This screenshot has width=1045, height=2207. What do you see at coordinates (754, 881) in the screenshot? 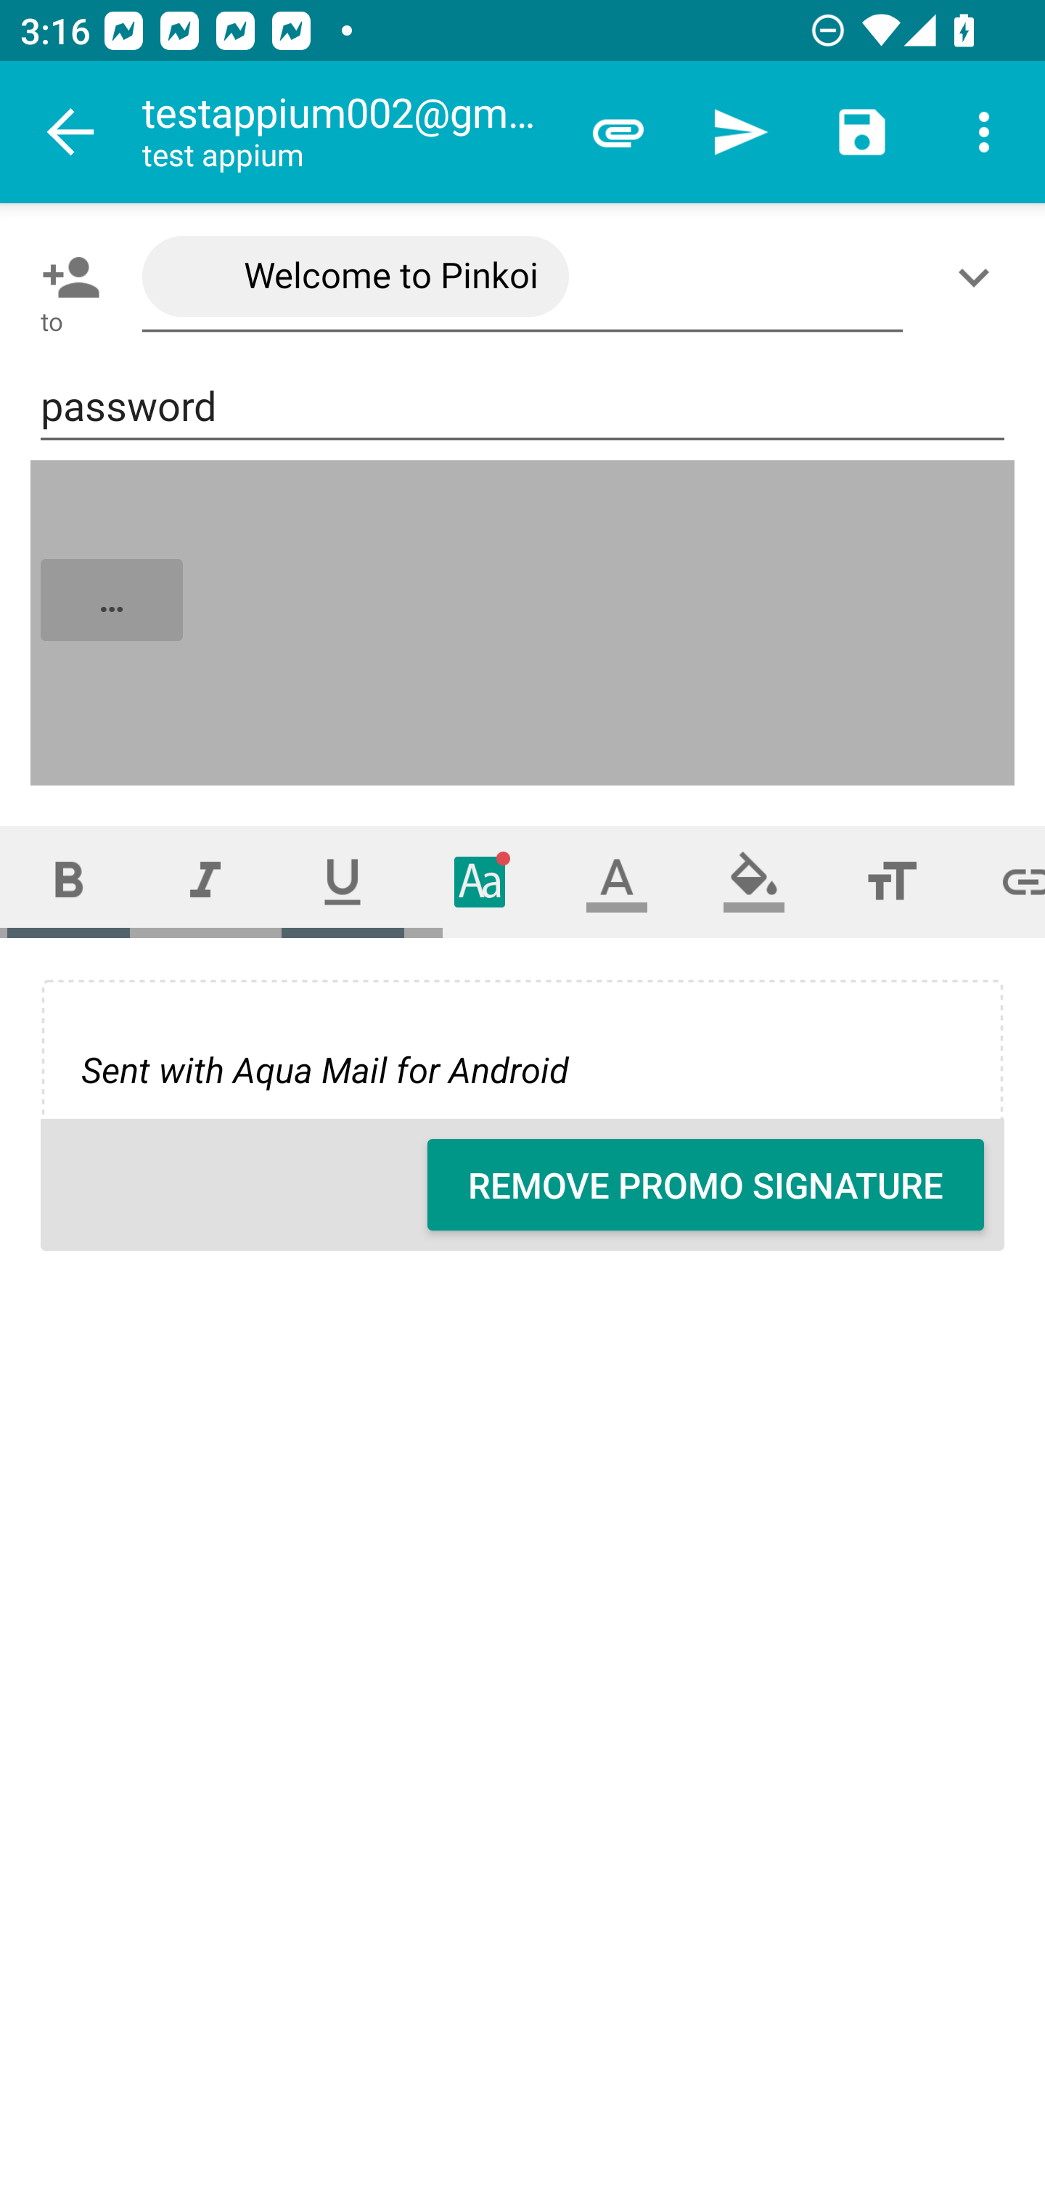
I see `Fill color` at bounding box center [754, 881].